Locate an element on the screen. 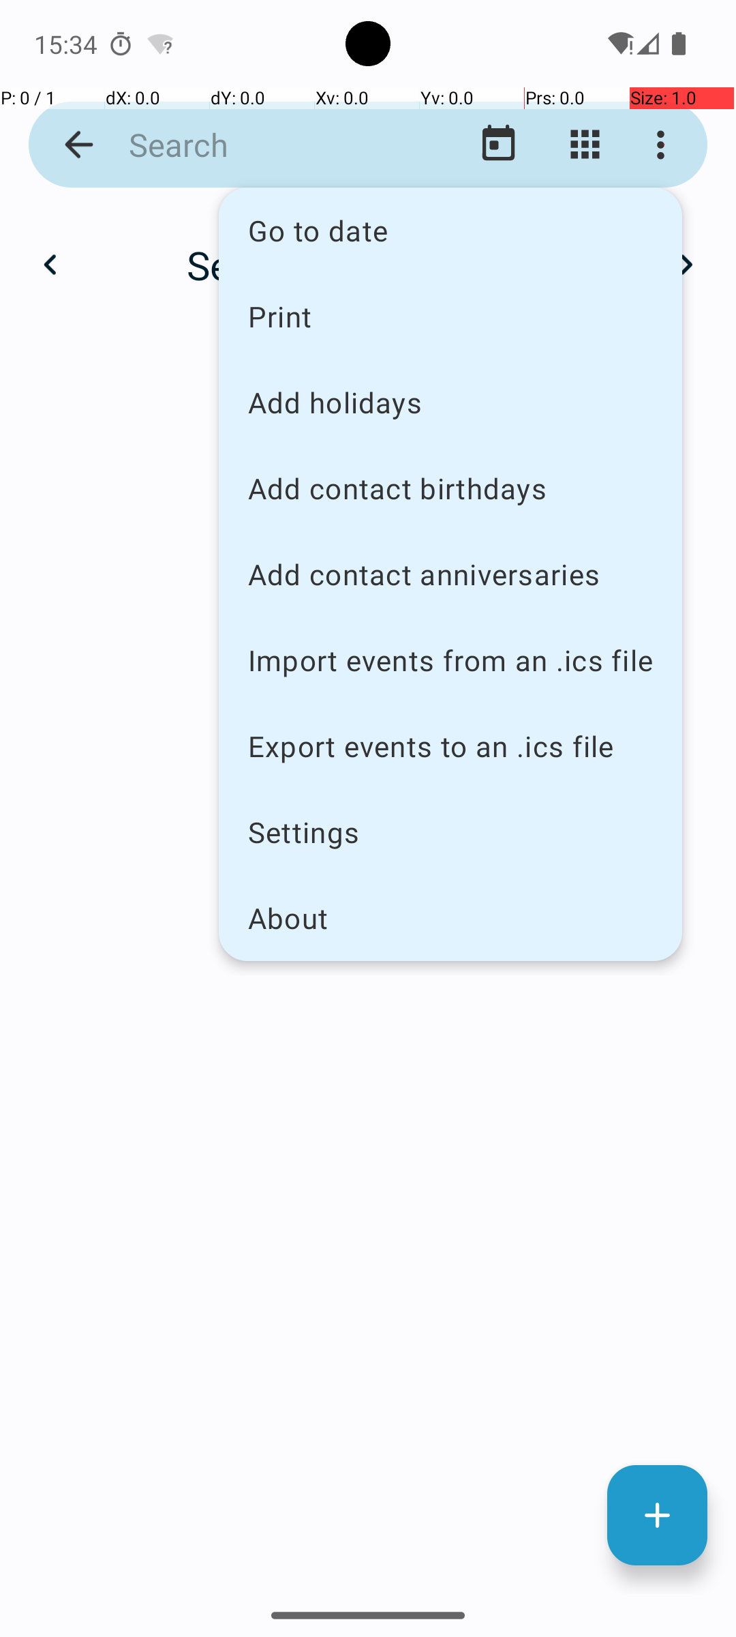  Export events to an .ics file is located at coordinates (450, 746).